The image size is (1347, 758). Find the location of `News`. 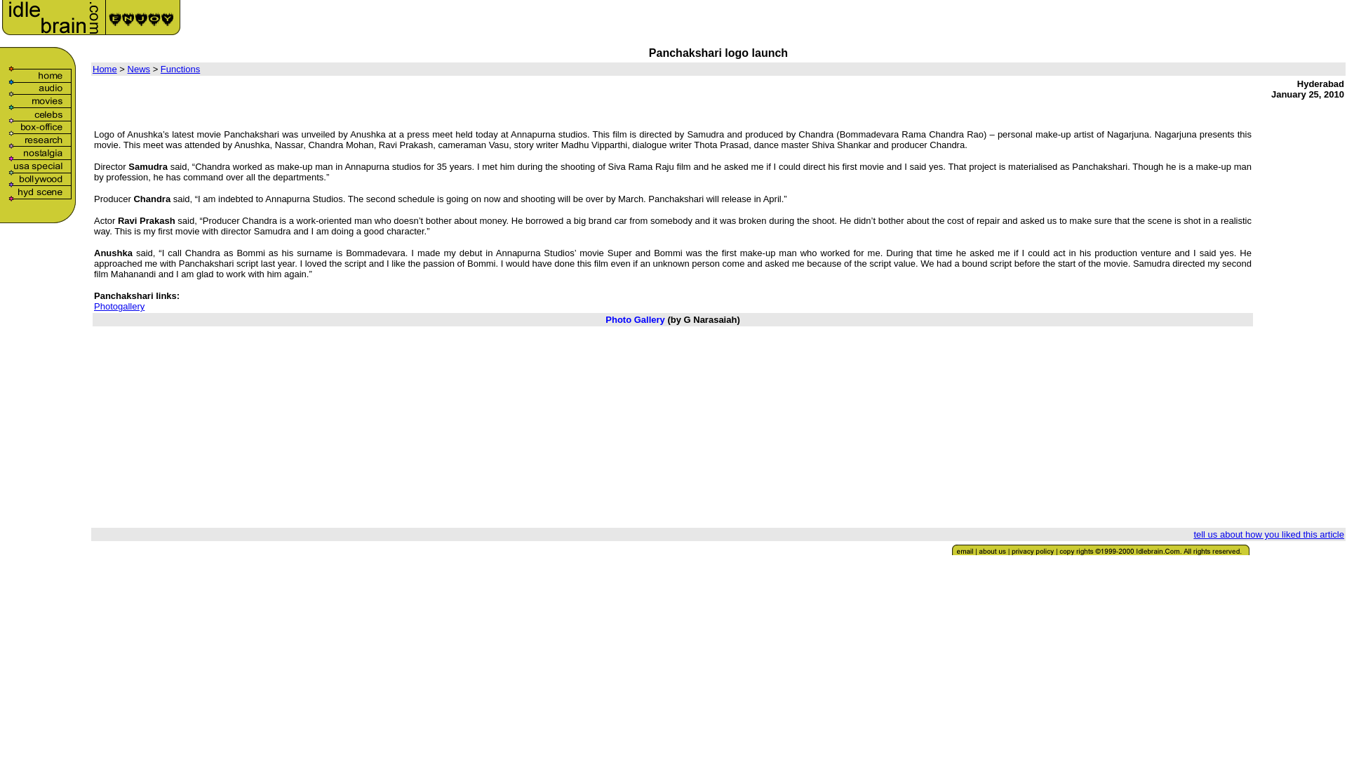

News is located at coordinates (139, 69).